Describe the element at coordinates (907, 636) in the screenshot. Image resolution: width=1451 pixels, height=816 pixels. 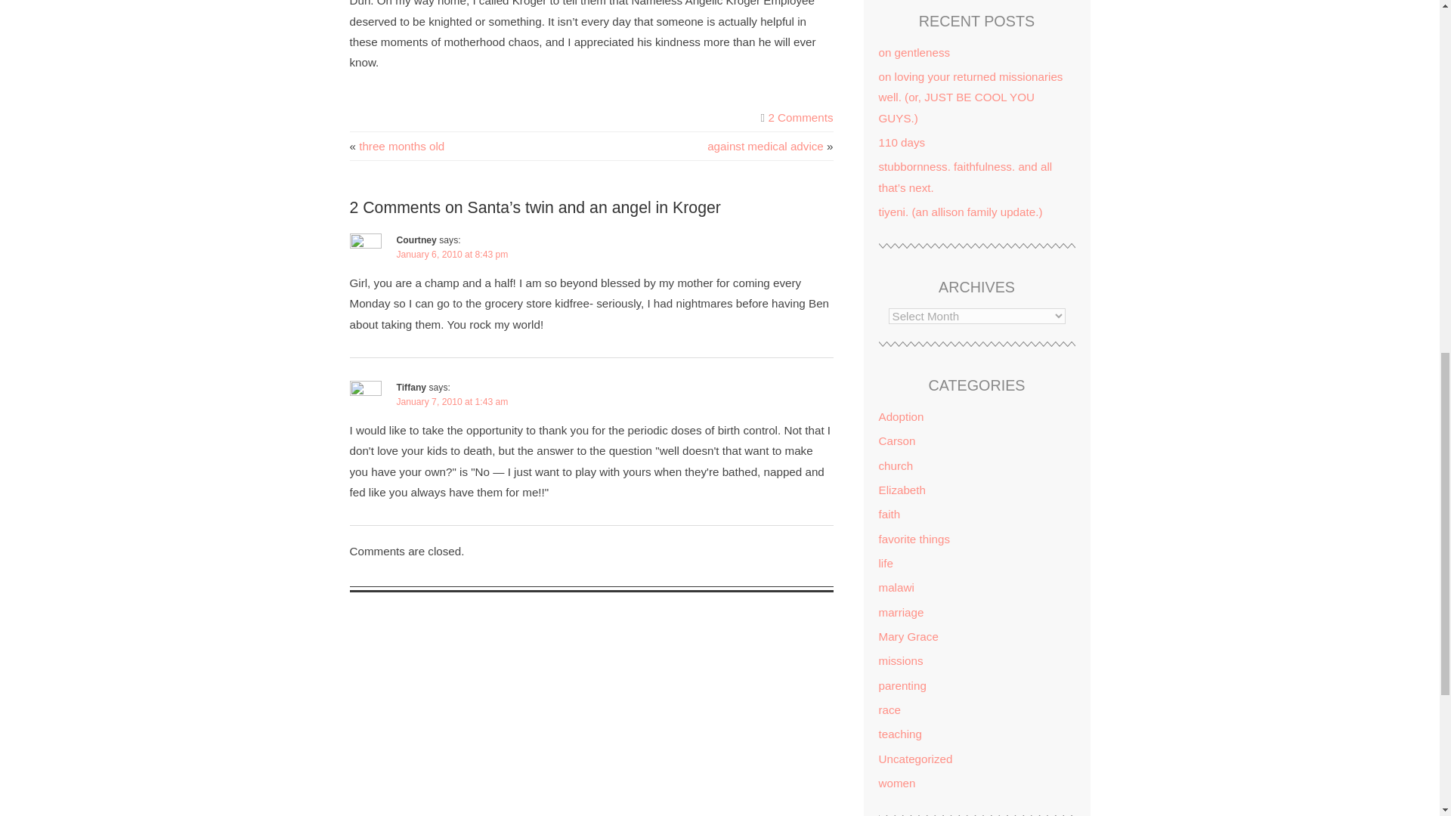
I see `Mary Grace` at that location.